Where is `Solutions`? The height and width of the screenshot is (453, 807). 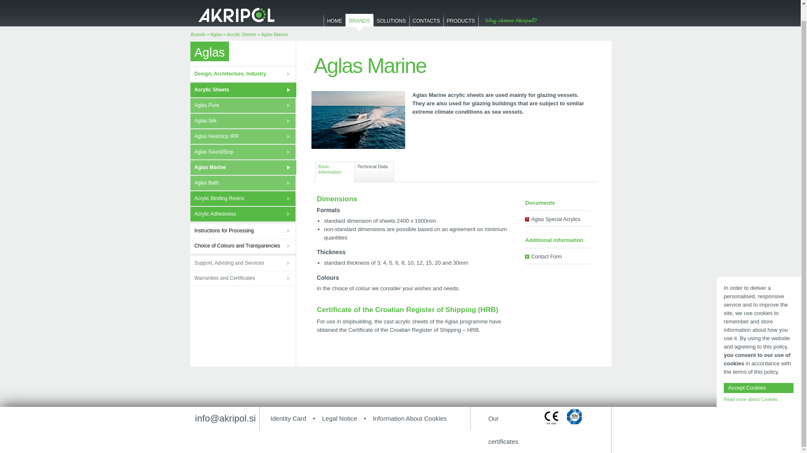 Solutions is located at coordinates (391, 23).